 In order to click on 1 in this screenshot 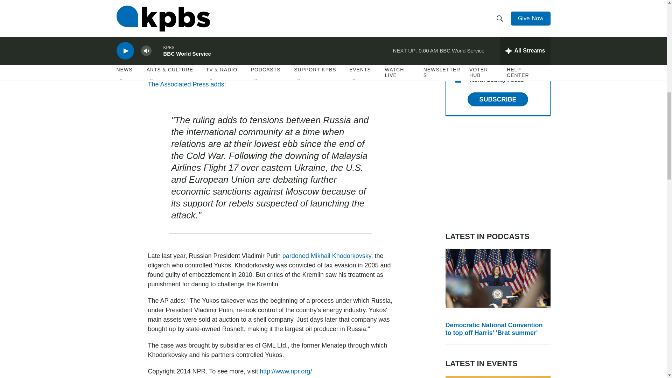, I will do `click(458, 46)`.